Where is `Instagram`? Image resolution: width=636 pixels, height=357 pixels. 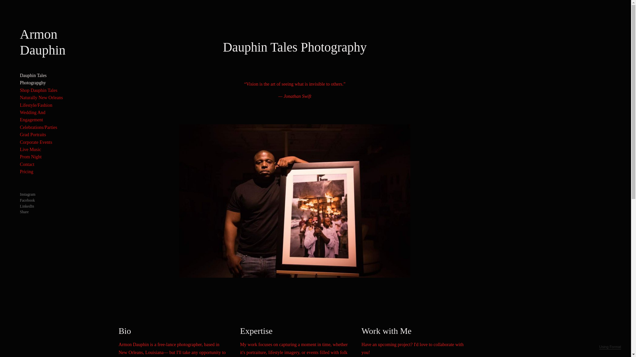 Instagram is located at coordinates (27, 194).